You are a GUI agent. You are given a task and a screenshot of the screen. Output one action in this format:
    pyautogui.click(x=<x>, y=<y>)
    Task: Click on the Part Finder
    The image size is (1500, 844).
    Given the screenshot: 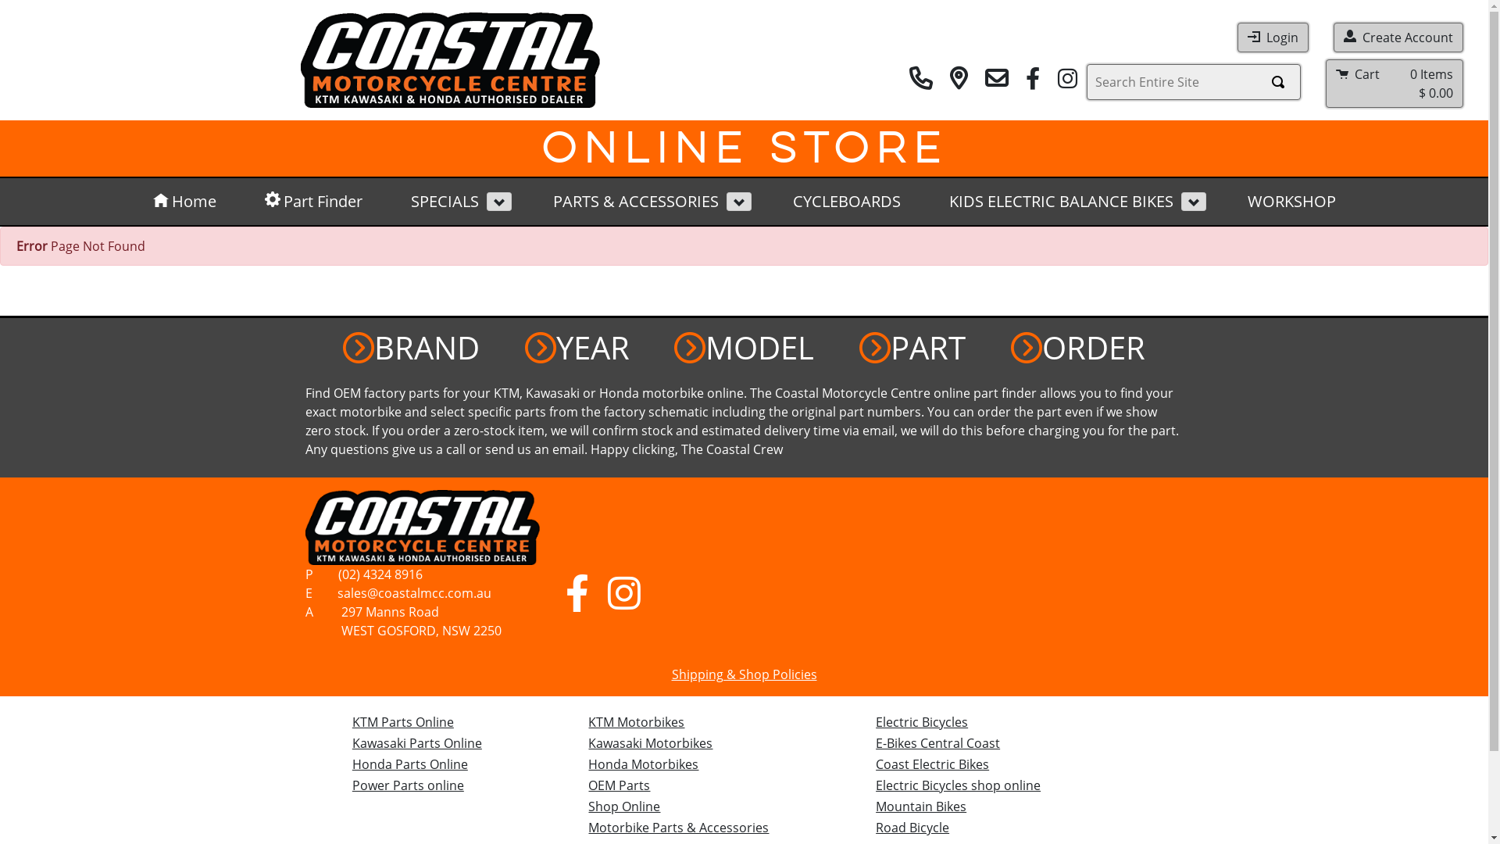 What is the action you would take?
    pyautogui.click(x=312, y=202)
    